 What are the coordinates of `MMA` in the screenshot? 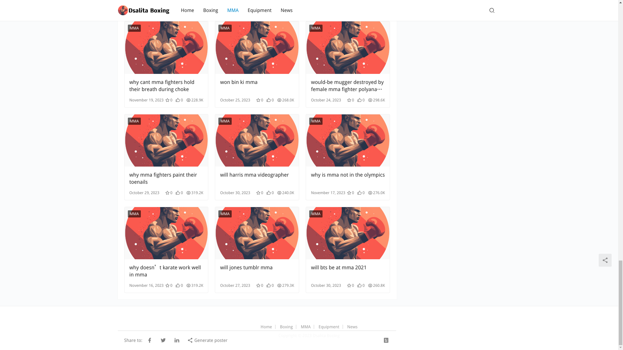 It's located at (134, 121).